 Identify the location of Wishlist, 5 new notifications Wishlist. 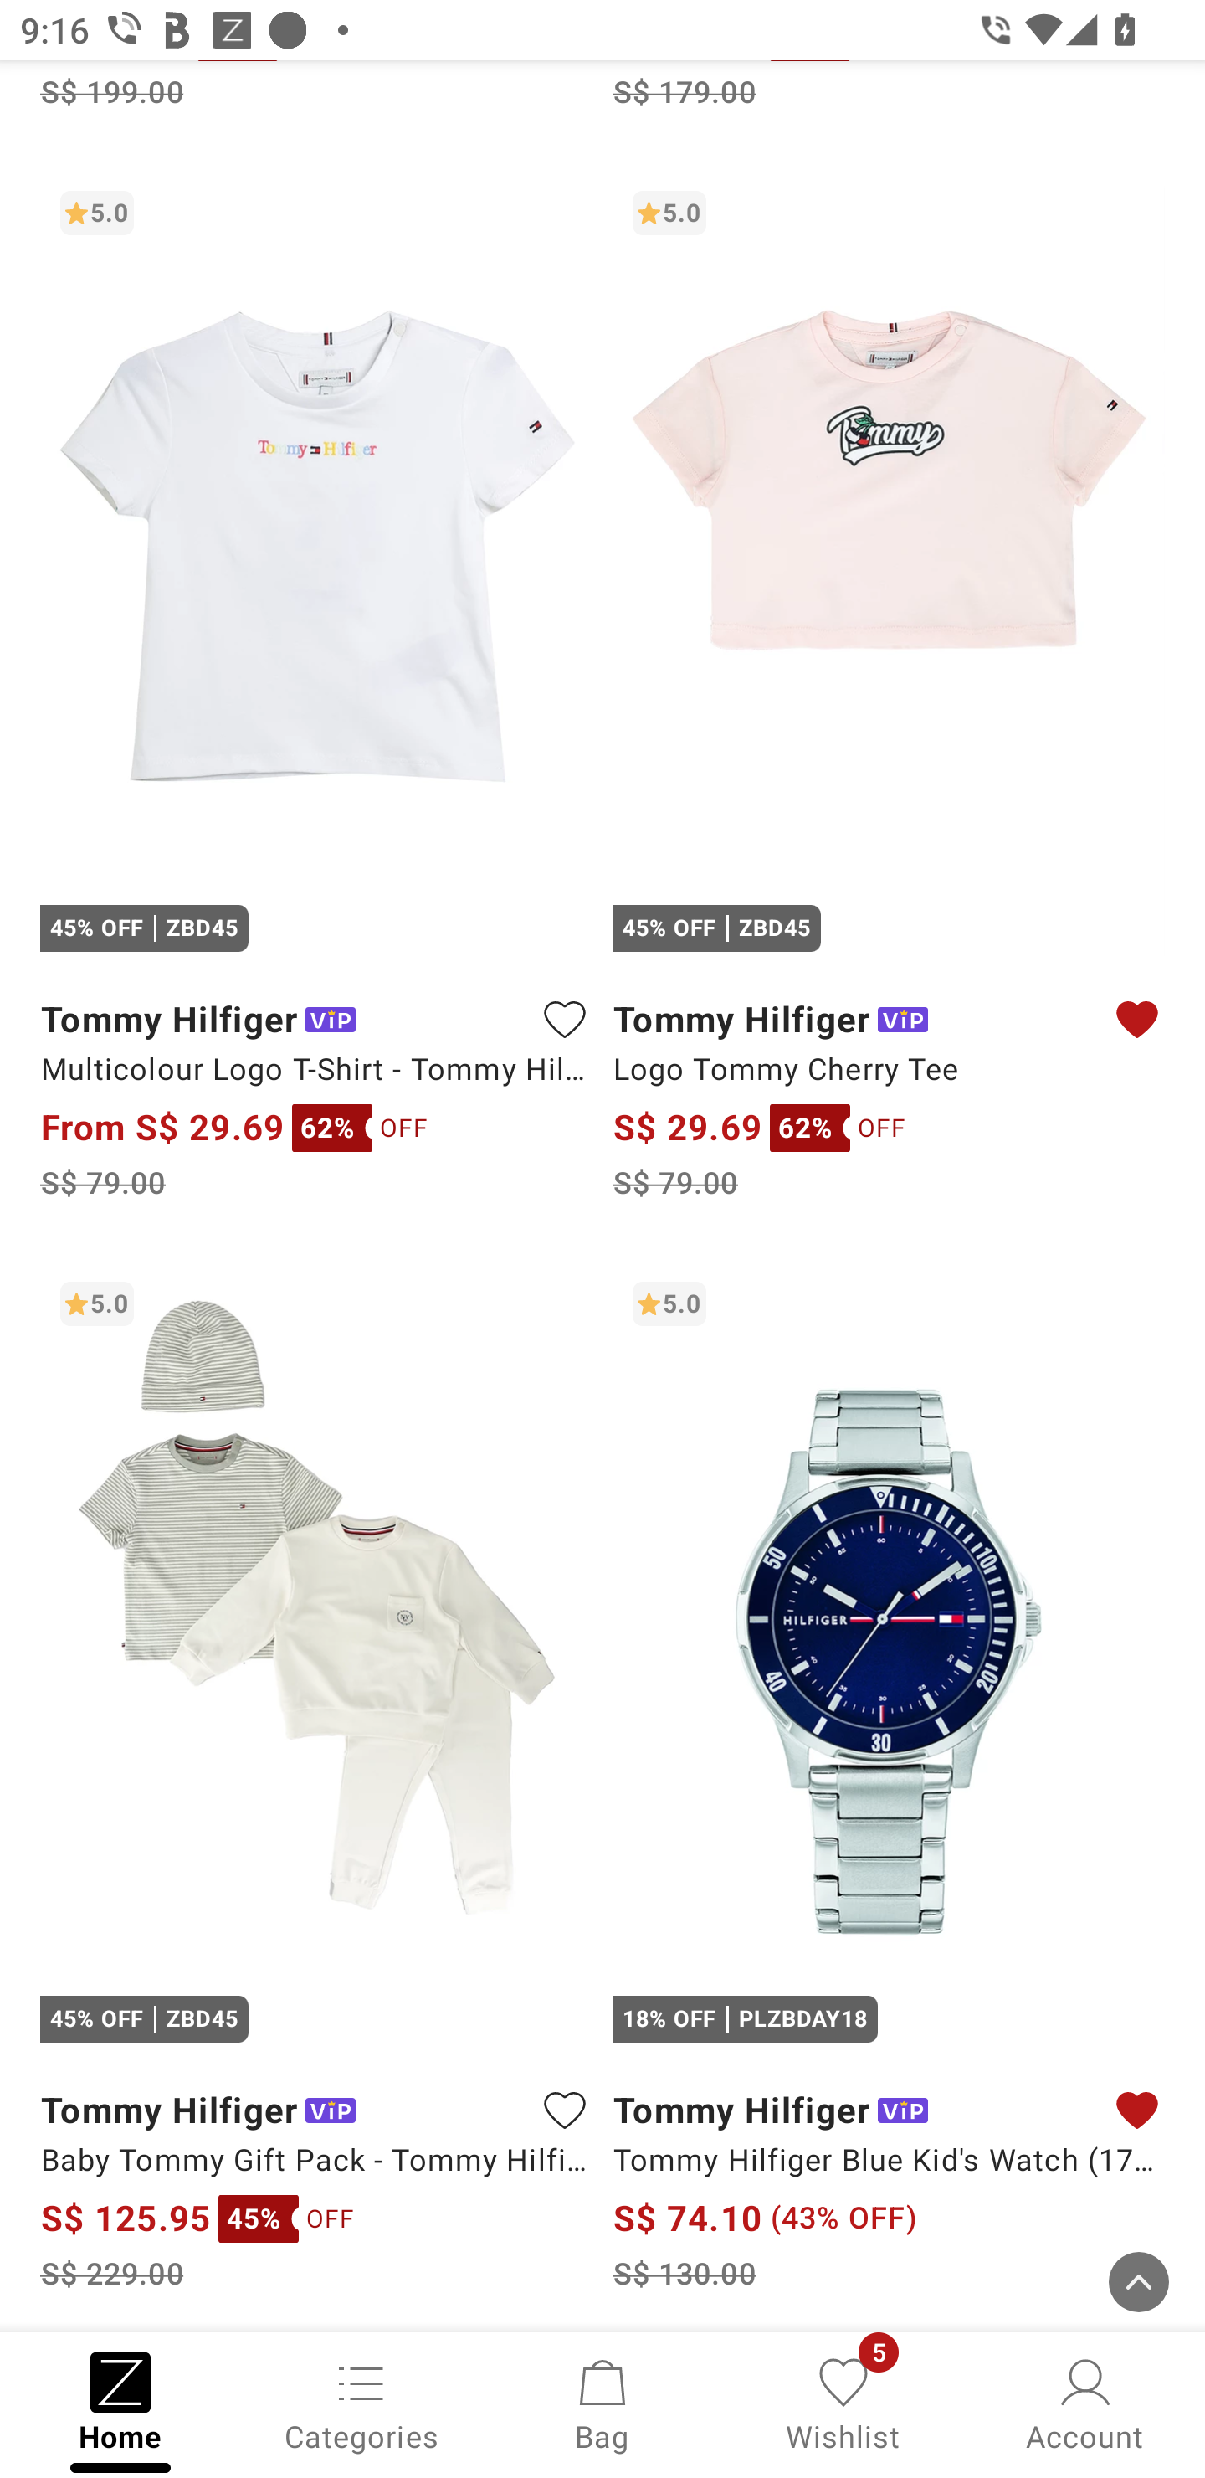
(843, 2403).